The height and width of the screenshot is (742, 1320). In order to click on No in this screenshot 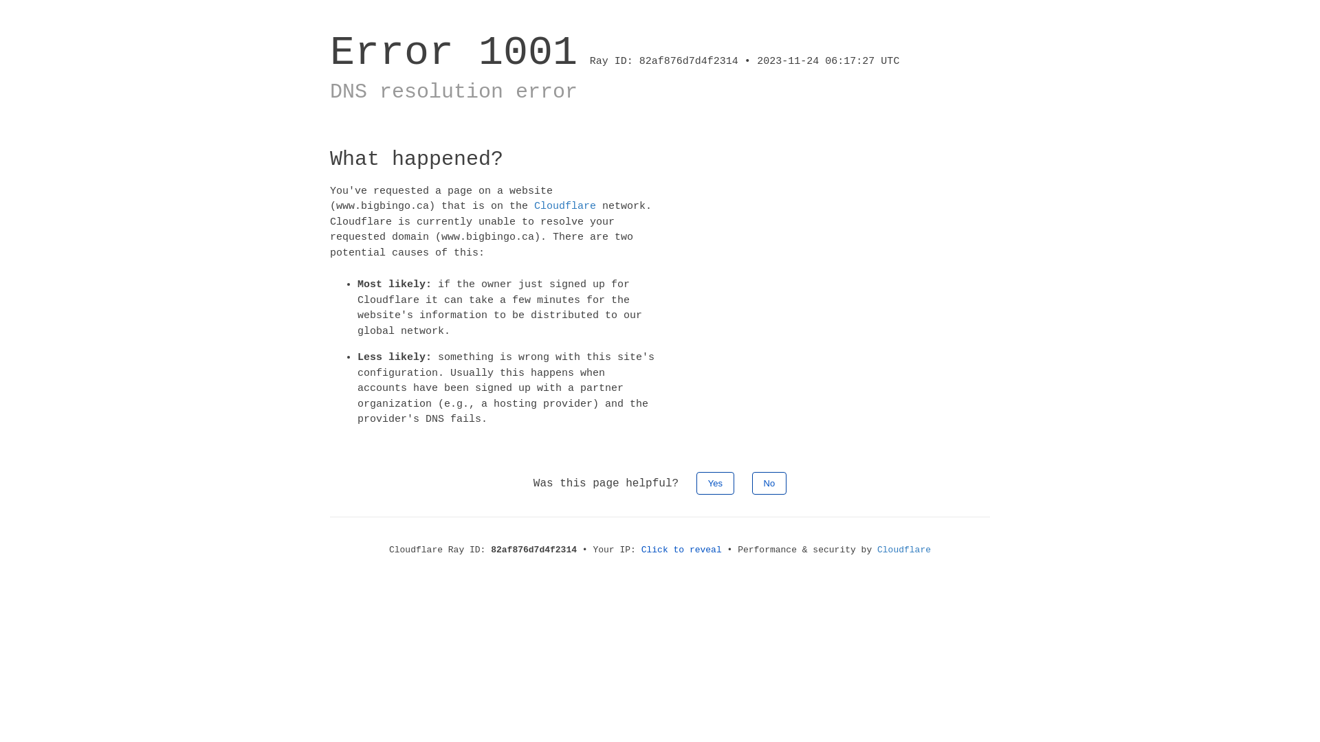, I will do `click(770, 482)`.